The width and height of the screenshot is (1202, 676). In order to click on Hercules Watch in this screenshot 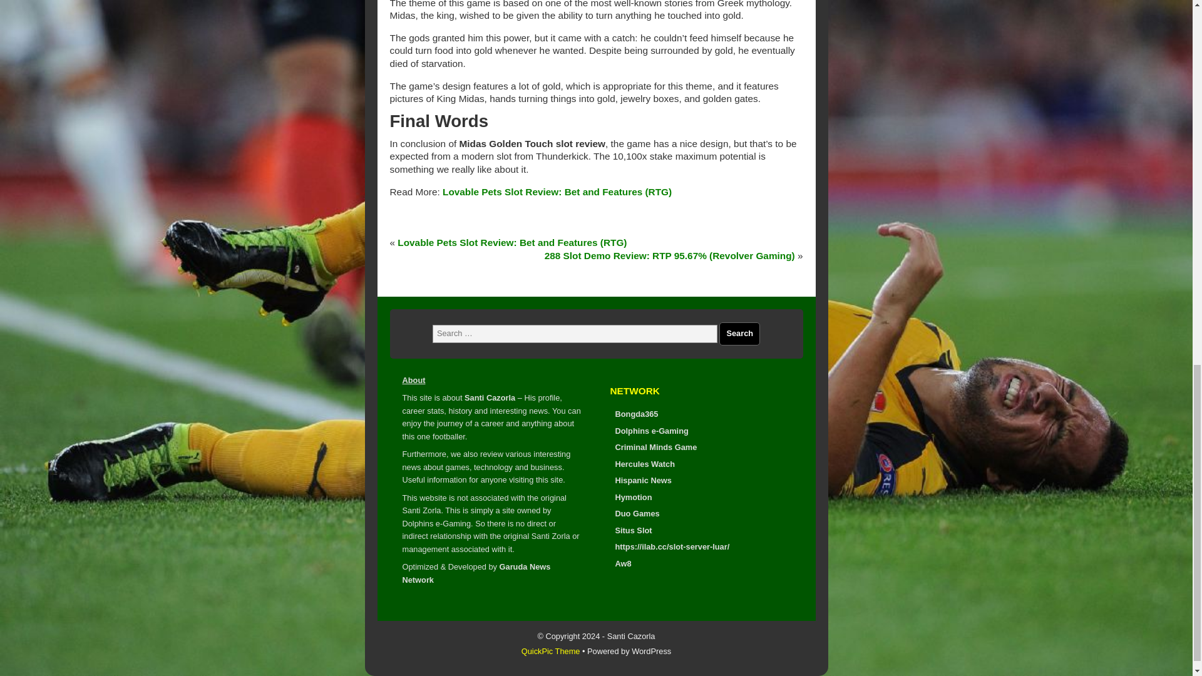, I will do `click(644, 464)`.